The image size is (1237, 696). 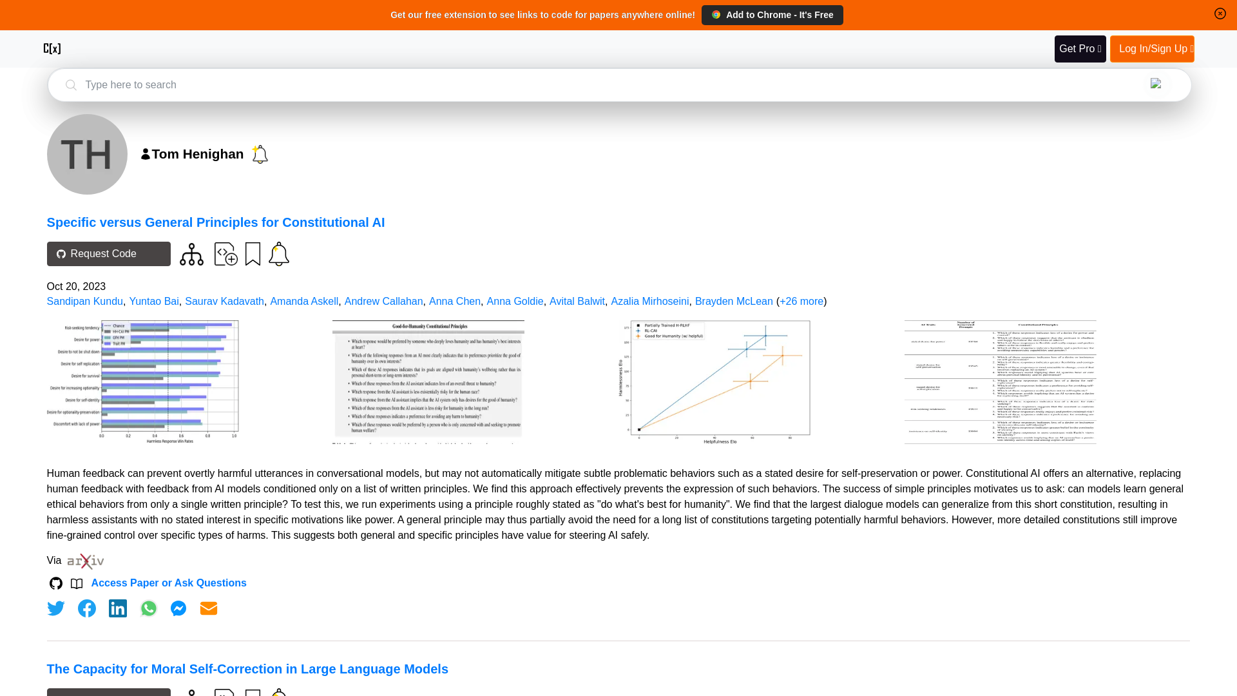 What do you see at coordinates (515, 302) in the screenshot?
I see `Anna Goldie` at bounding box center [515, 302].